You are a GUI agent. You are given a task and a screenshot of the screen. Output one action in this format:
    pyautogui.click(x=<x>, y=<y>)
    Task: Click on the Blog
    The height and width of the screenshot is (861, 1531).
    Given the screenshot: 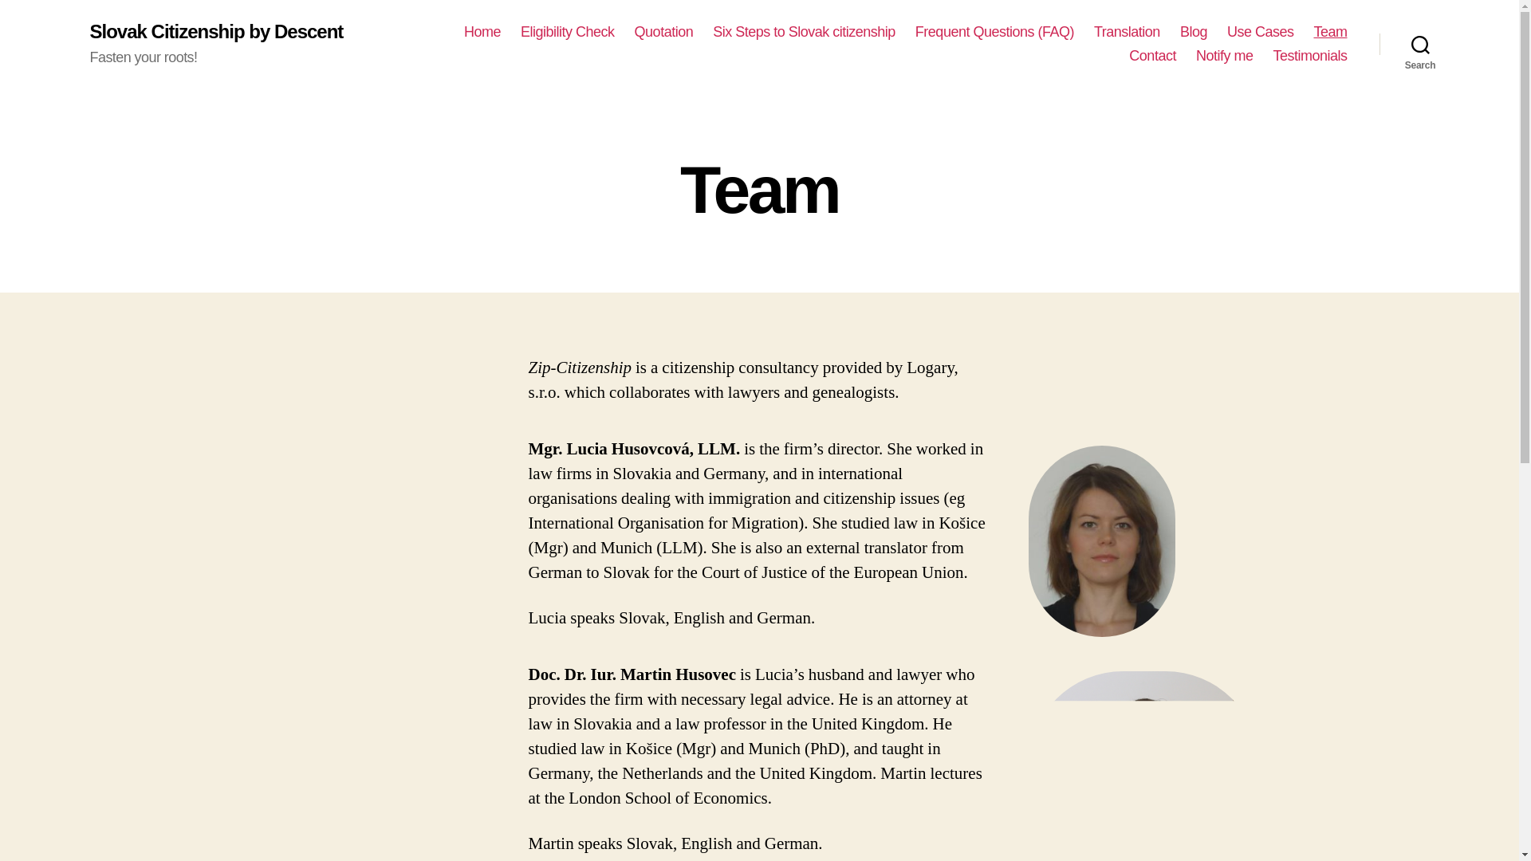 What is the action you would take?
    pyautogui.click(x=1194, y=32)
    